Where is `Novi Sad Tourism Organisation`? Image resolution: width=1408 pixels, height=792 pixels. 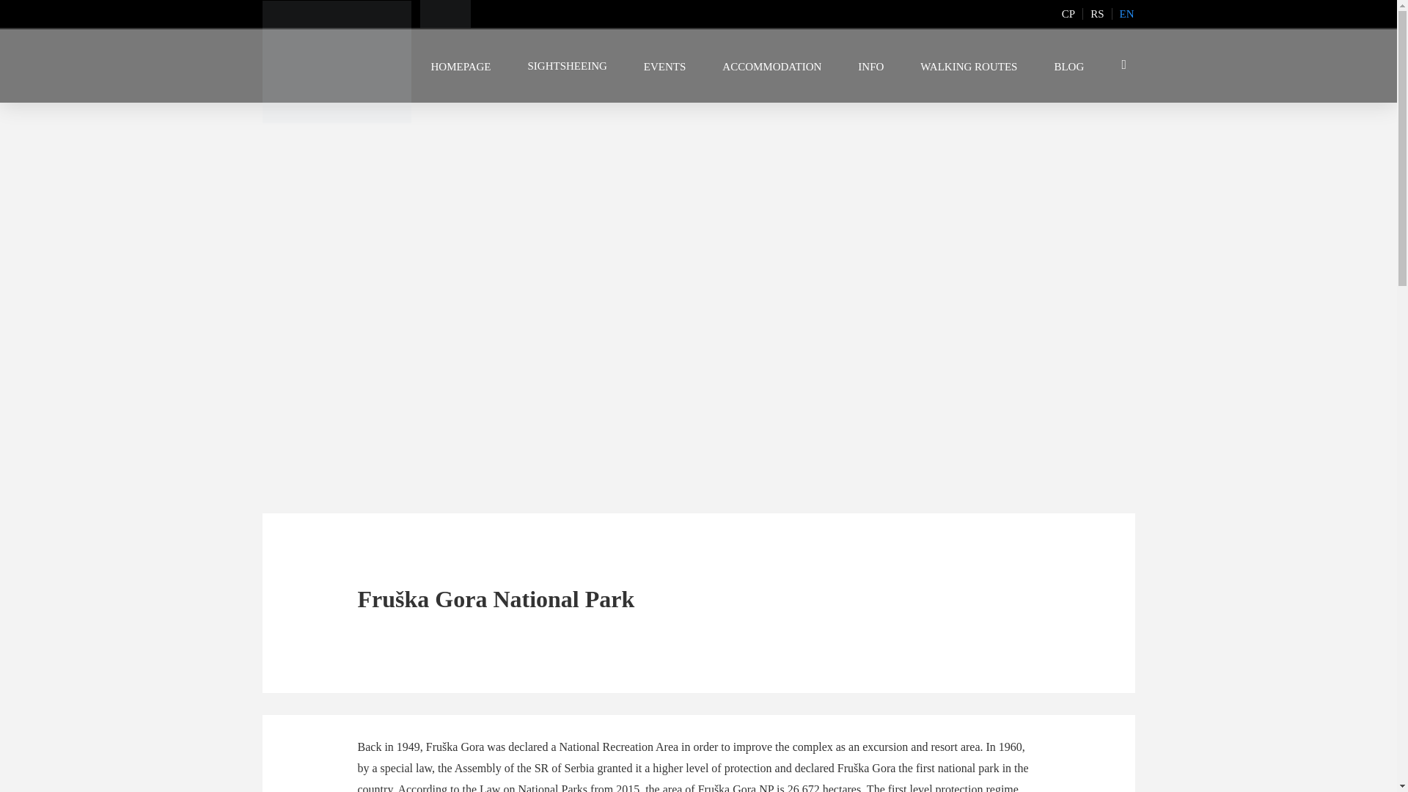
Novi Sad Tourism Organisation is located at coordinates (444, 13).